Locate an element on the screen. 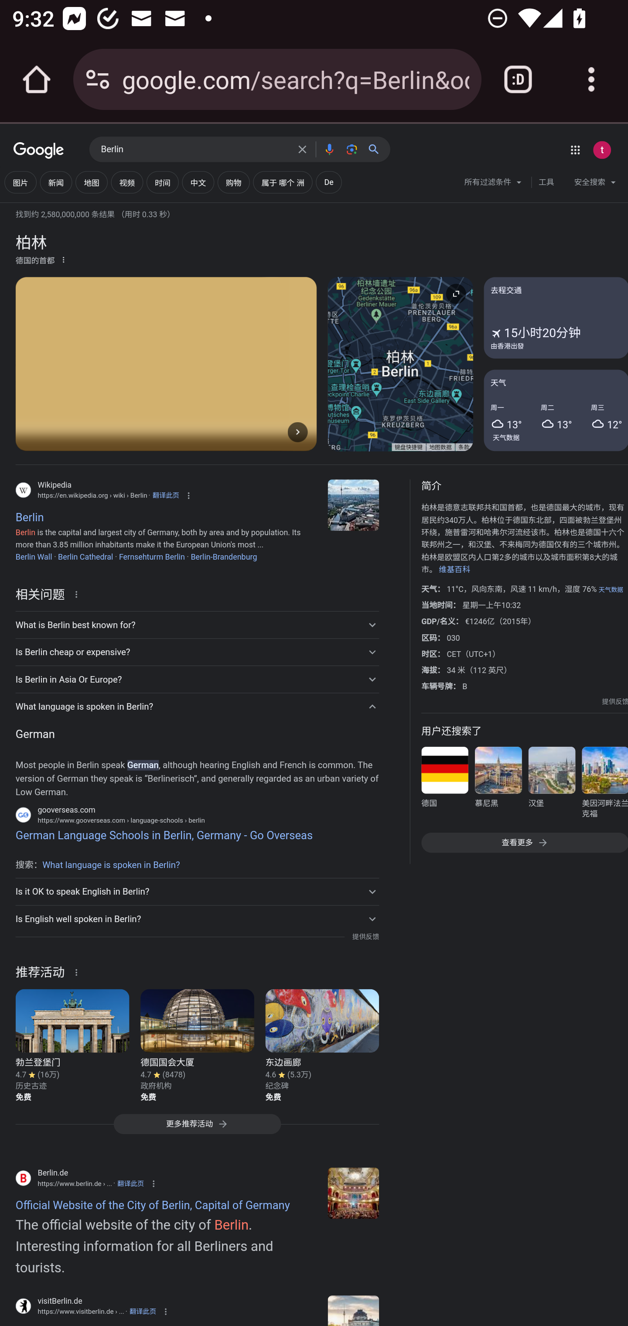 The width and height of the screenshot is (628, 1326). Berlin-Brandenburg is located at coordinates (224, 557).